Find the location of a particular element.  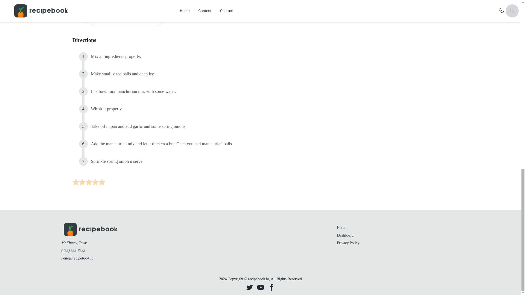

on is located at coordinates (86, 4).